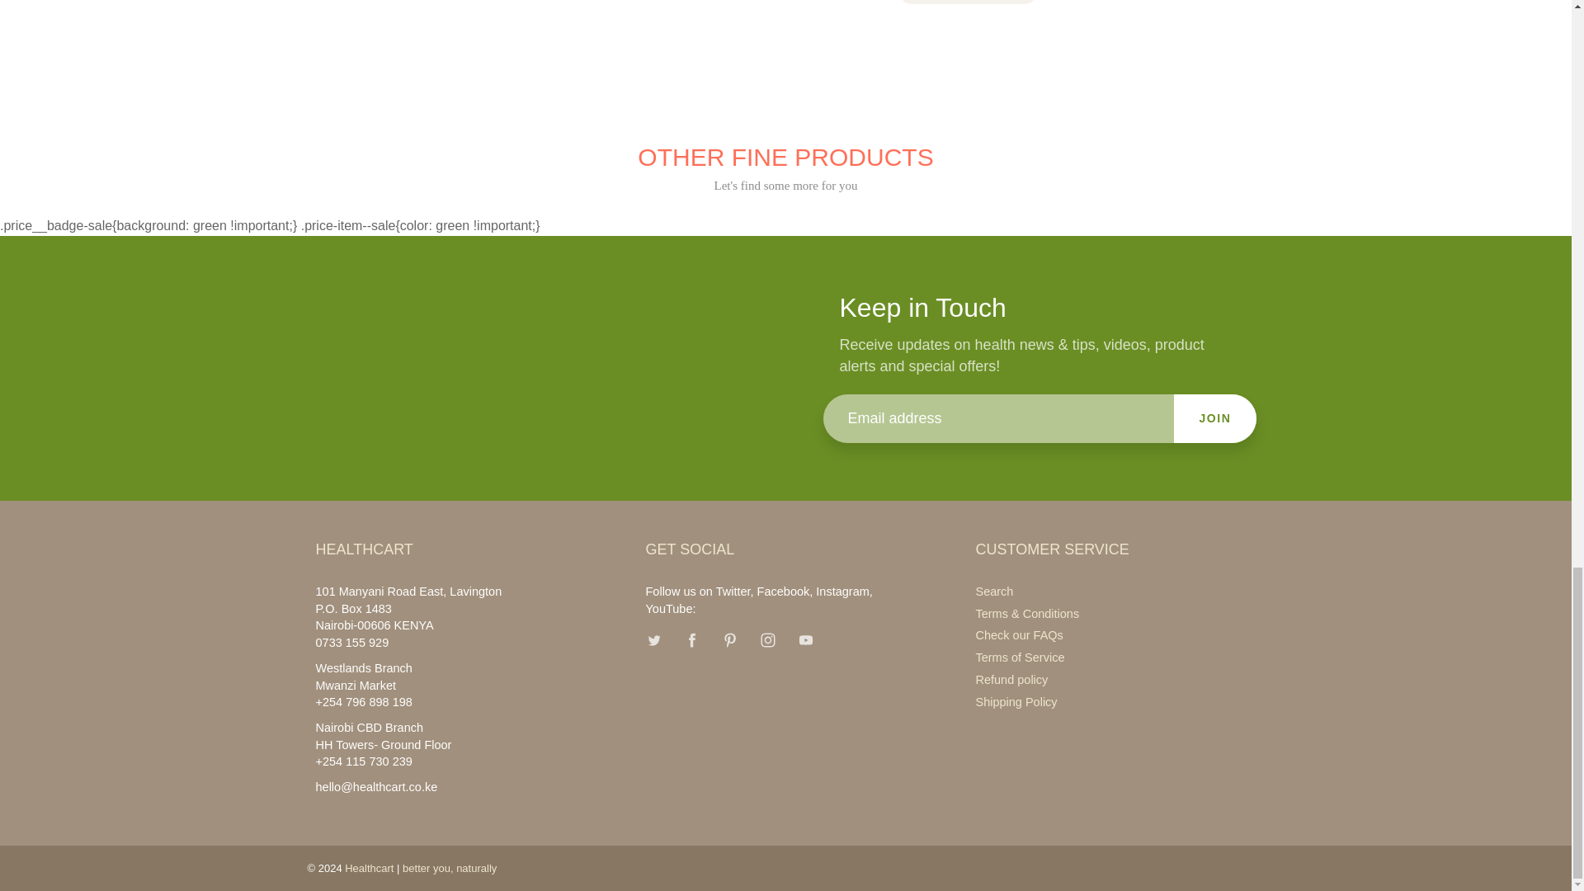  Describe the element at coordinates (729, 639) in the screenshot. I see `Pinterest` at that location.